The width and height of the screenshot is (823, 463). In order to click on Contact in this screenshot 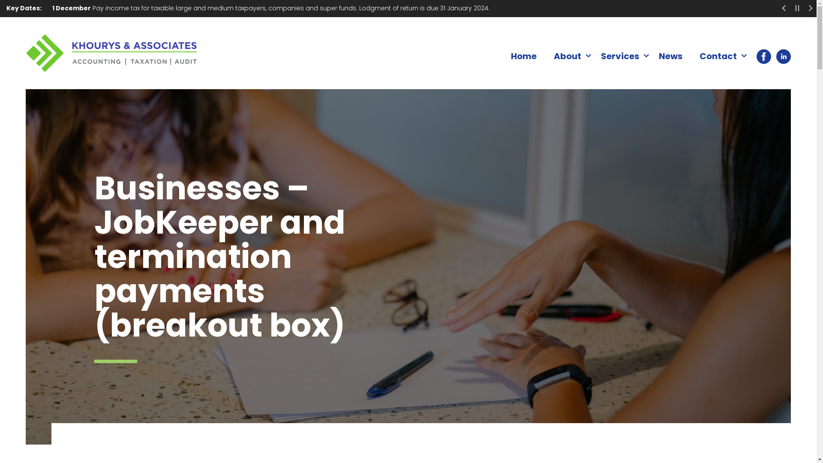, I will do `click(719, 56)`.